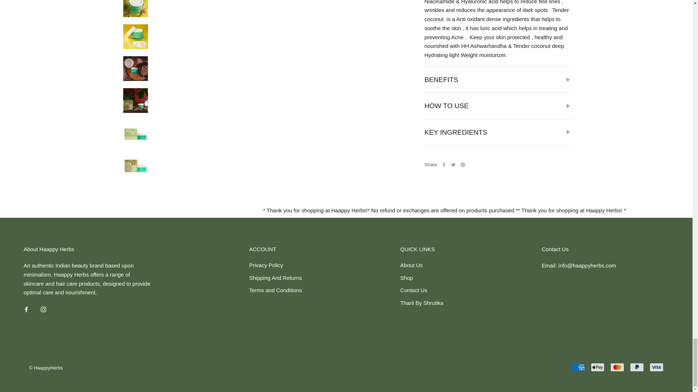  I want to click on PayPal, so click(637, 367).